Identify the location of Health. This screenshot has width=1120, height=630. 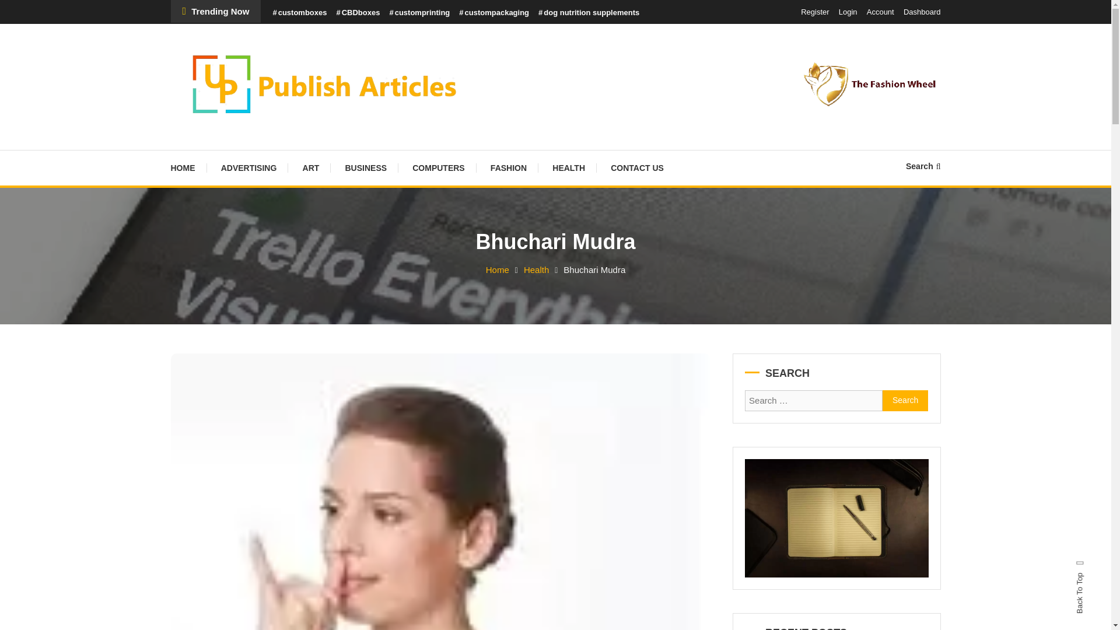
(536, 269).